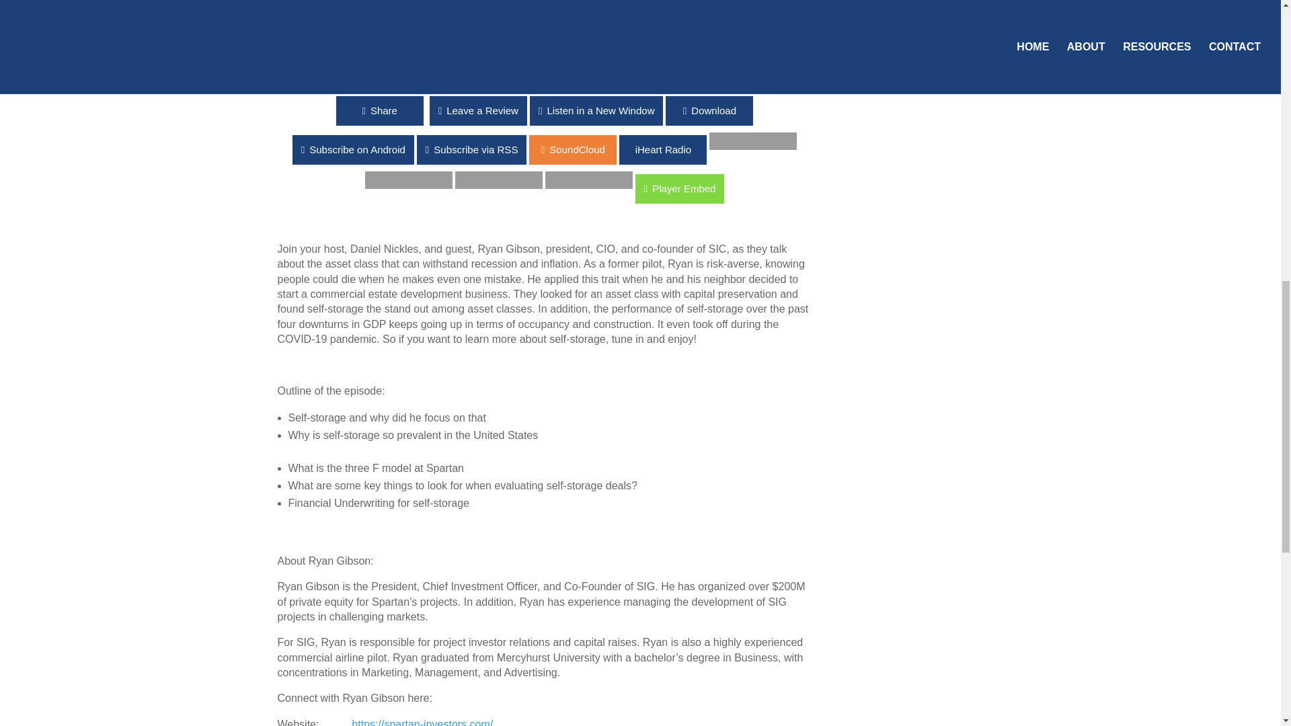 The width and height of the screenshot is (1291, 726). I want to click on Apple Podcasts, so click(356, 74).